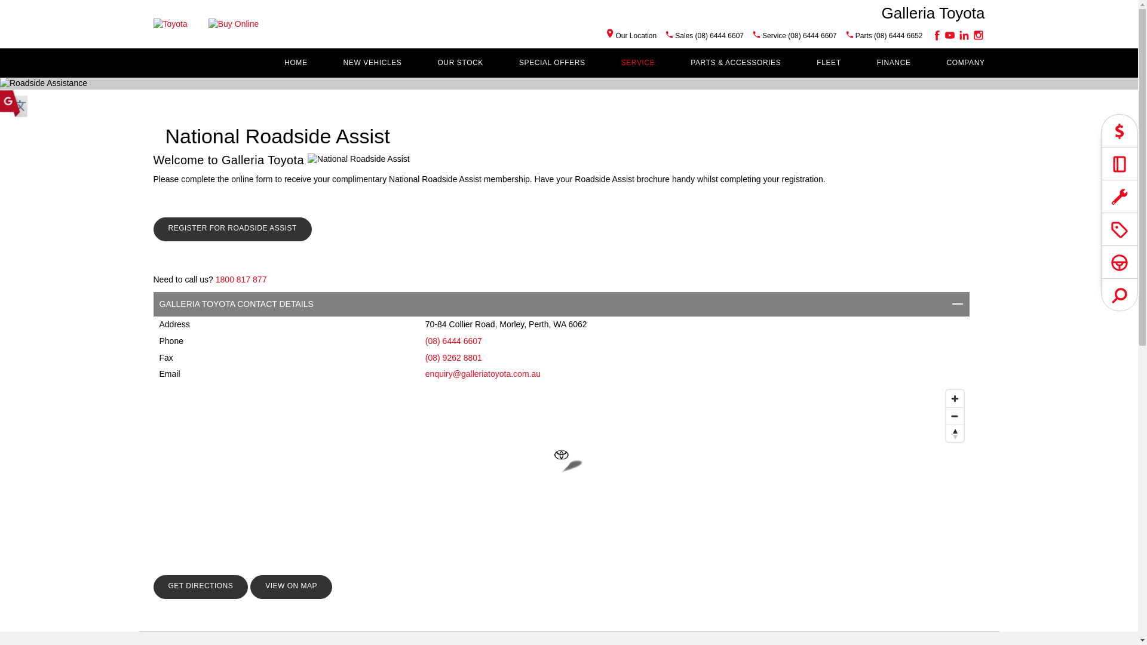 This screenshot has height=645, width=1147. I want to click on Zoom in, so click(955, 399).